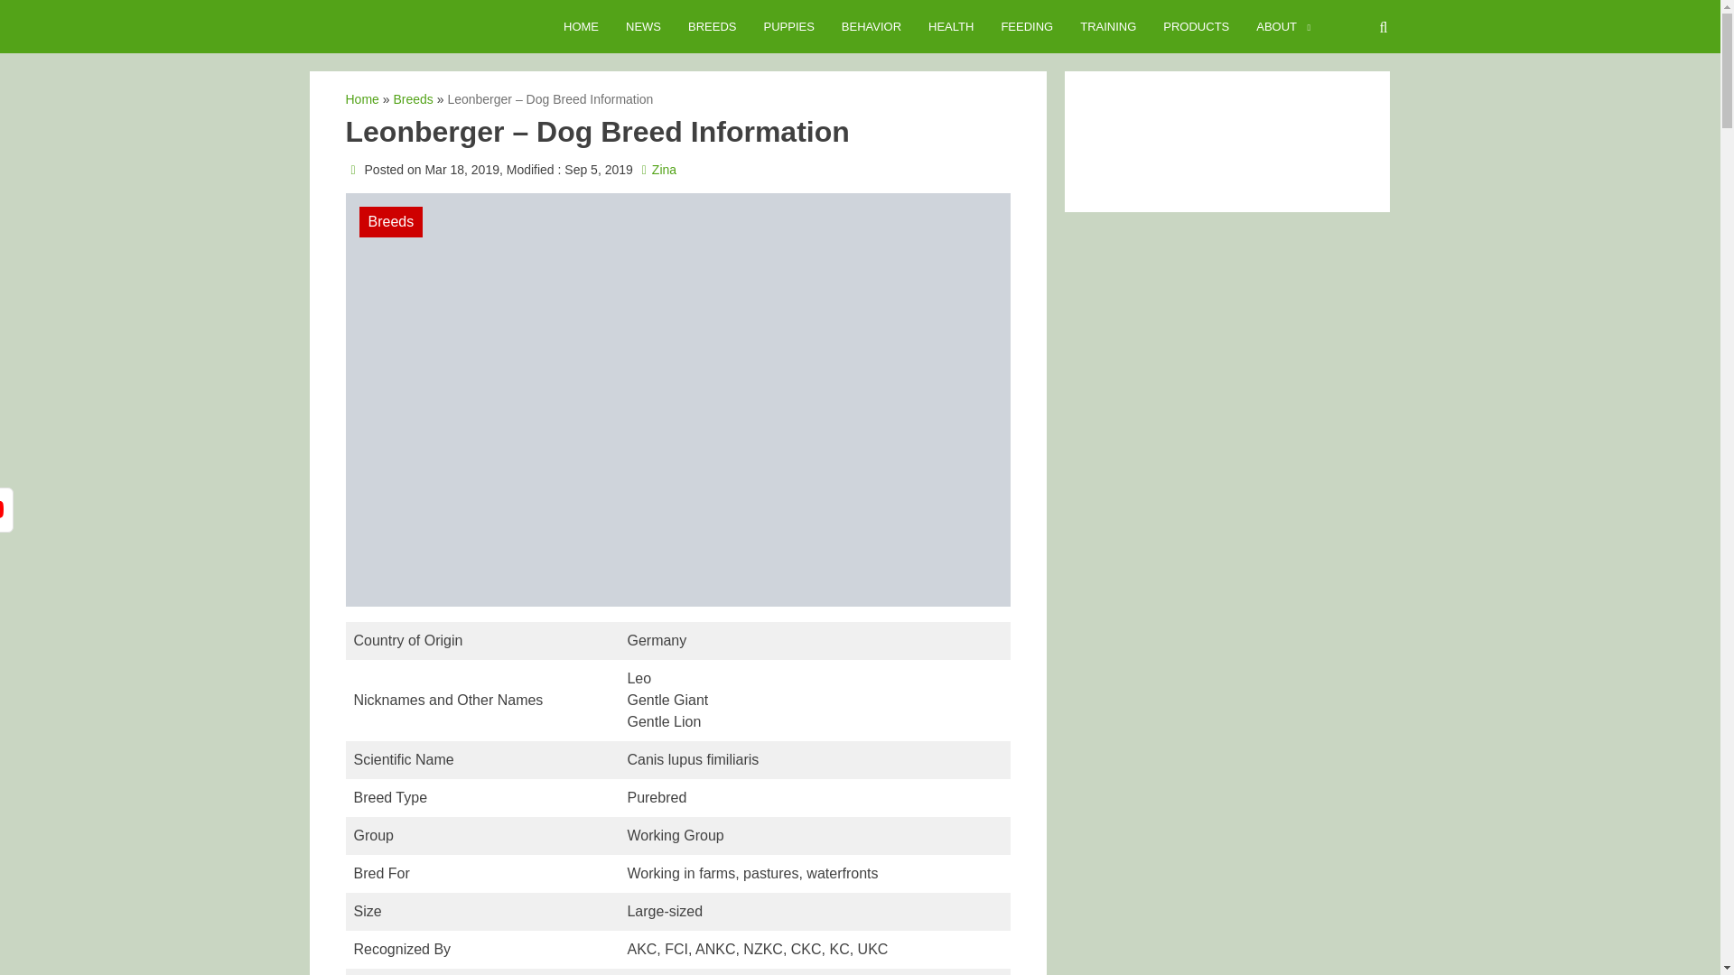 The height and width of the screenshot is (975, 1734). What do you see at coordinates (950, 27) in the screenshot?
I see `HEALTH` at bounding box center [950, 27].